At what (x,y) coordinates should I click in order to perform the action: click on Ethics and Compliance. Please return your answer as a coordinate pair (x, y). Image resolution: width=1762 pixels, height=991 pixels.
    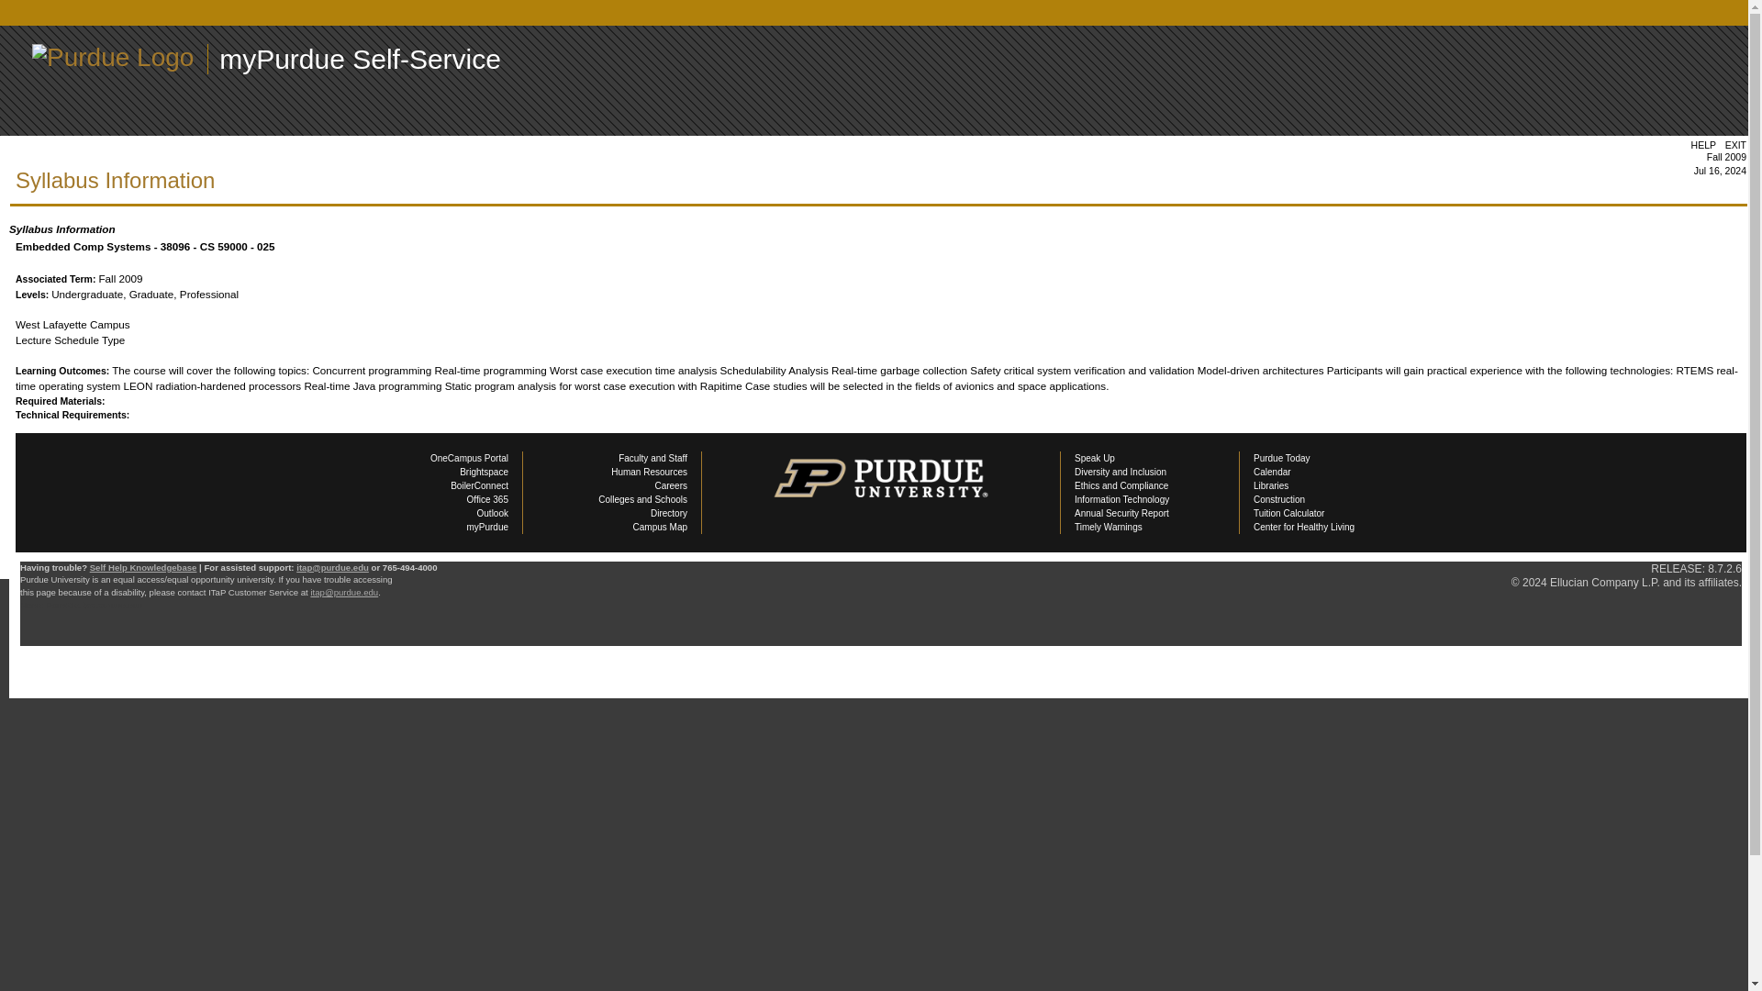
    Looking at the image, I should click on (1121, 484).